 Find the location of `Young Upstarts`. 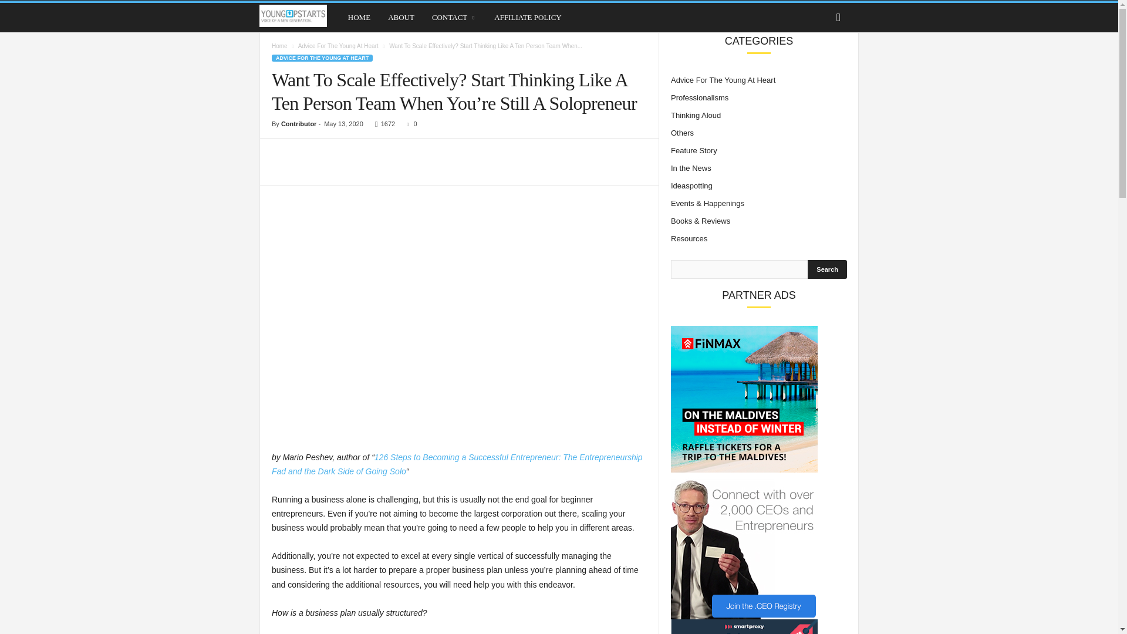

Young Upstarts is located at coordinates (299, 16).